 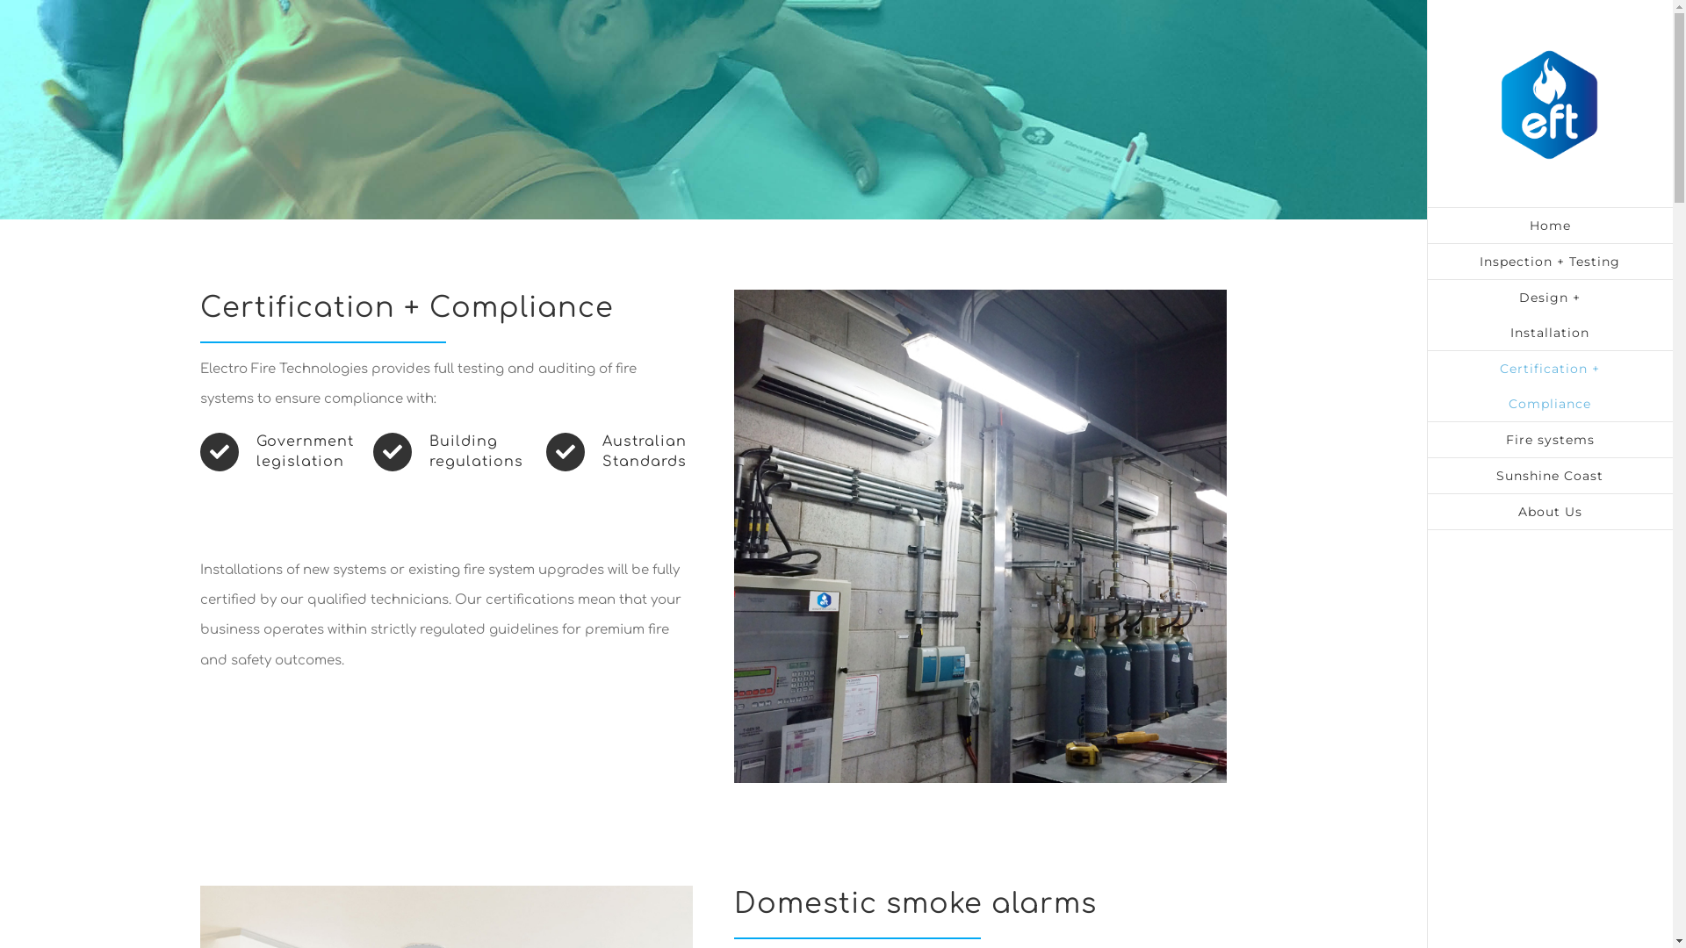 I want to click on Home, so click(x=1550, y=226).